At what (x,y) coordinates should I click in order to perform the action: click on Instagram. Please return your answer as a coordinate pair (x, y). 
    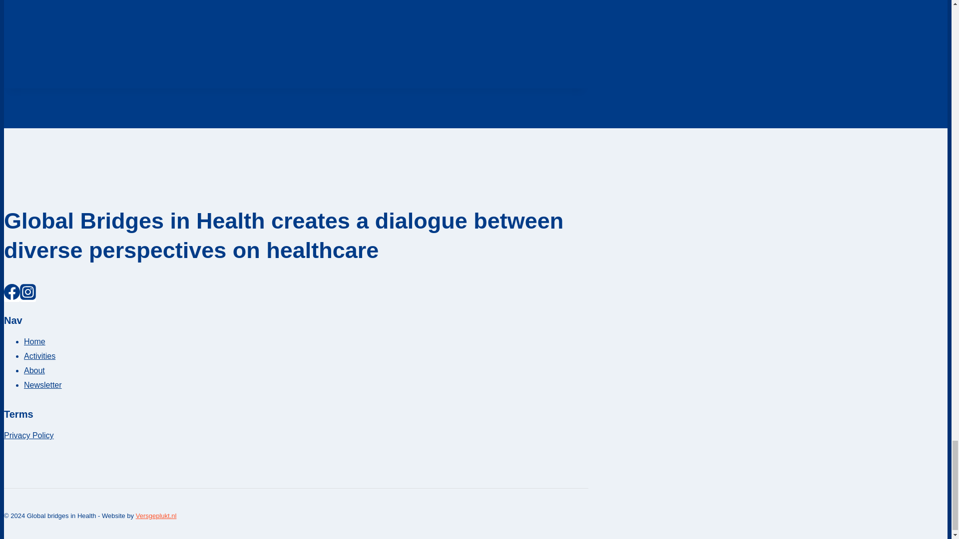
    Looking at the image, I should click on (28, 296).